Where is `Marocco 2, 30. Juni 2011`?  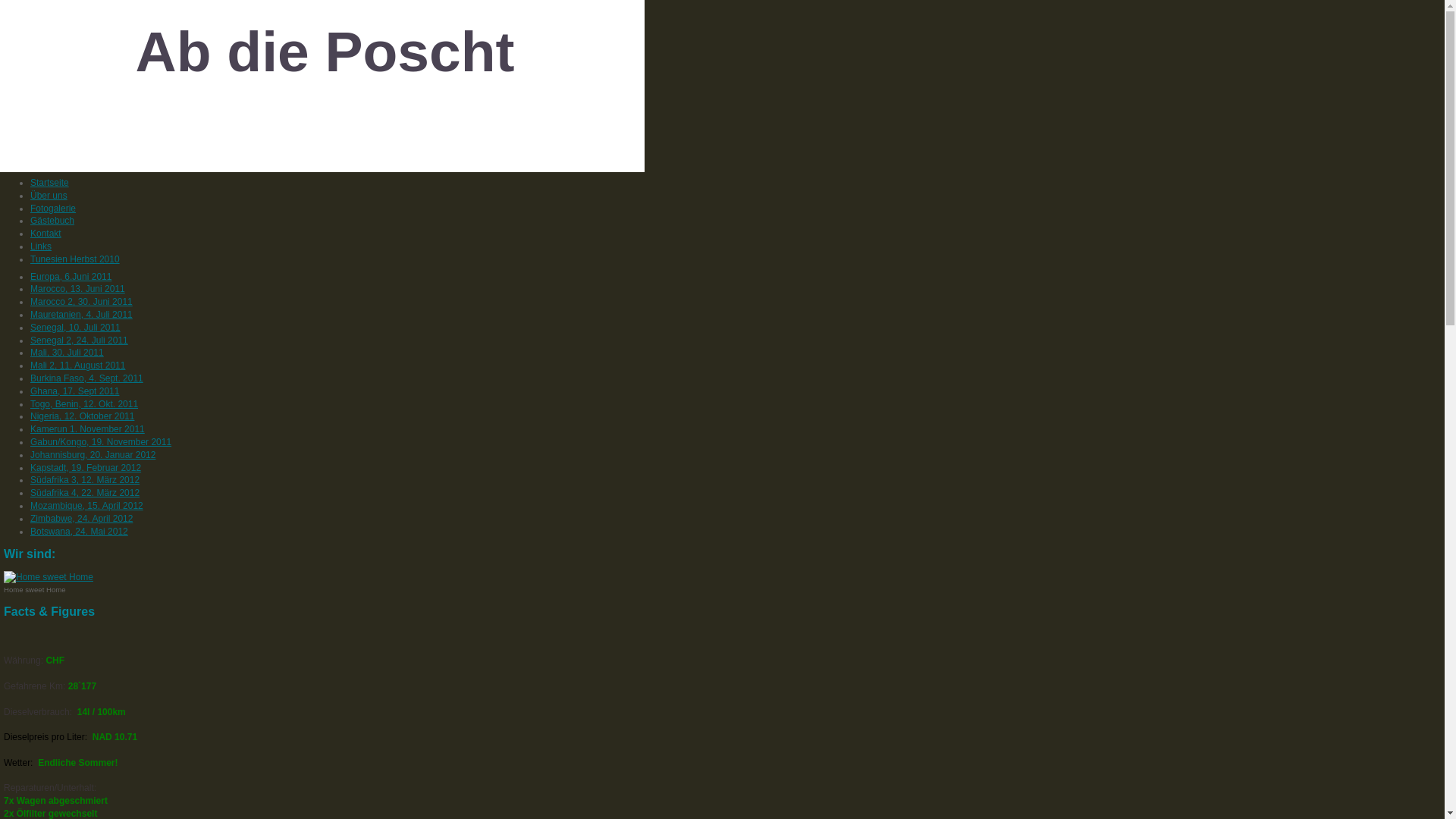
Marocco 2, 30. Juni 2011 is located at coordinates (82, 302).